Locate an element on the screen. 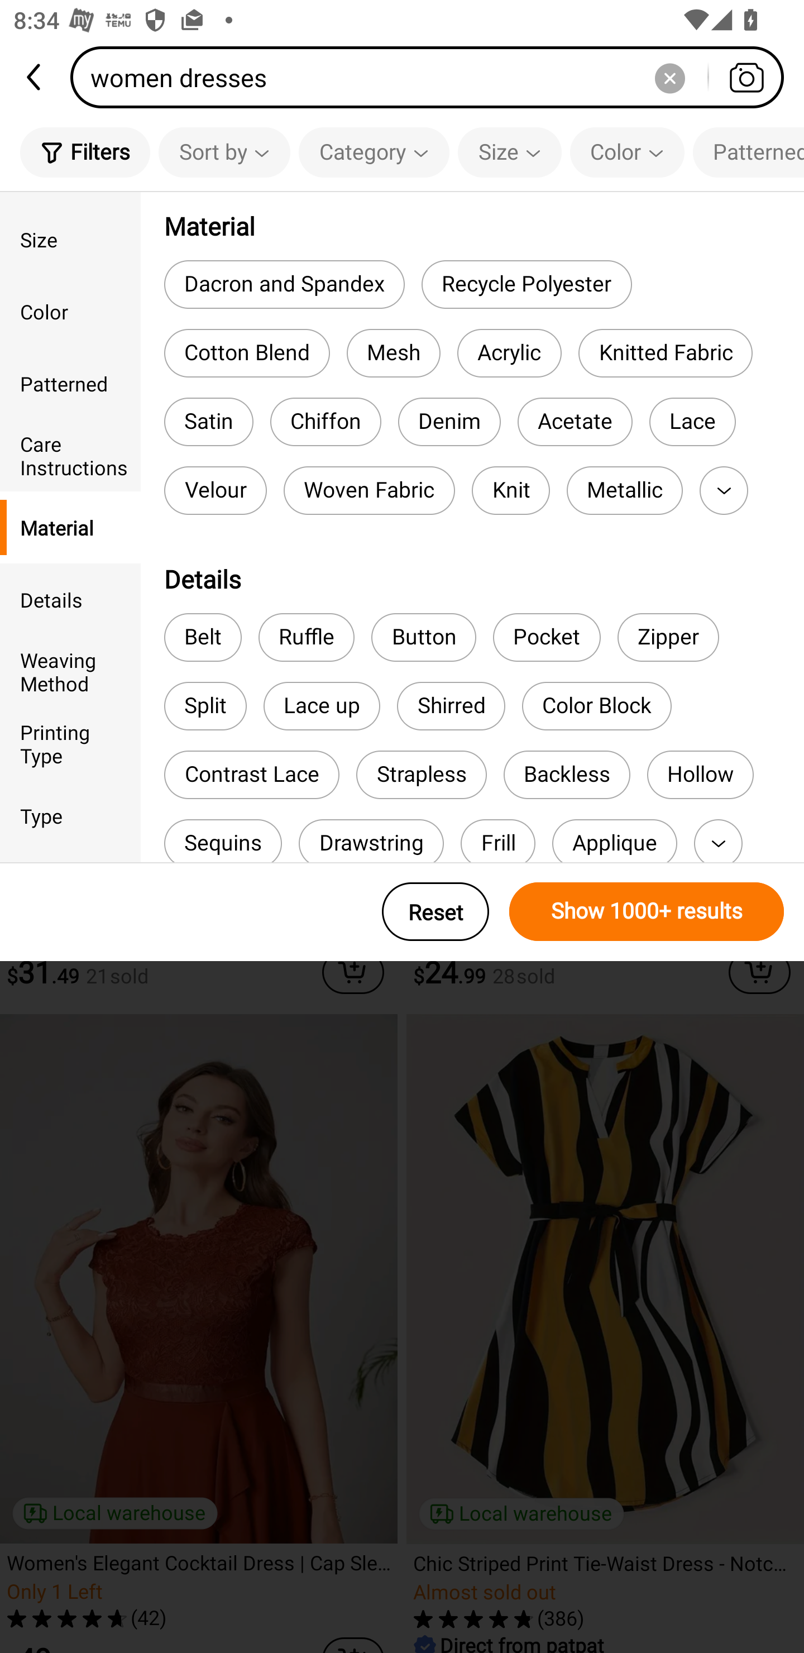  Hollow is located at coordinates (700, 774).